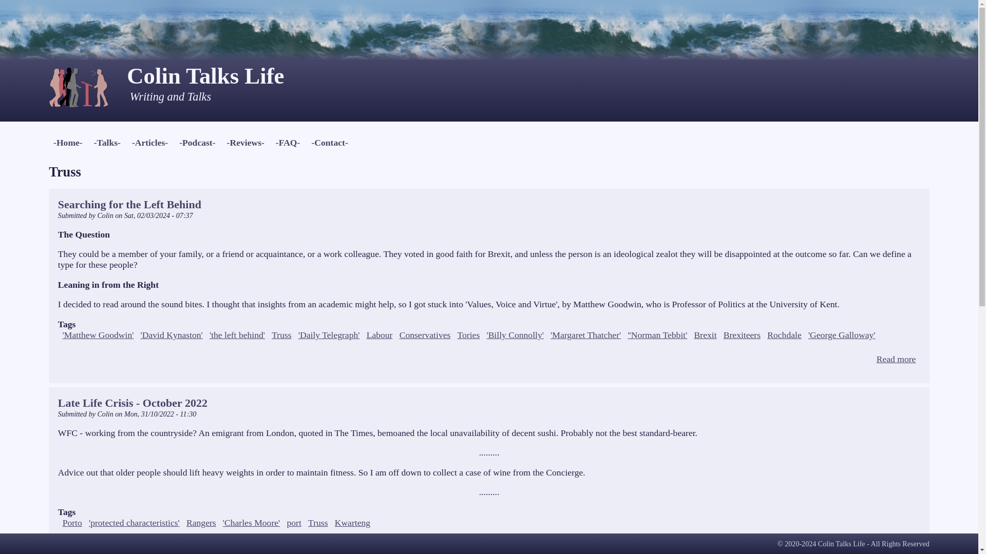 The height and width of the screenshot is (554, 986). I want to click on Rangers, so click(201, 522).